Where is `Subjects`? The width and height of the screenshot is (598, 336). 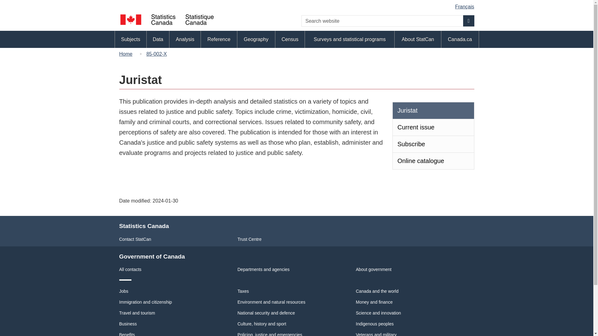
Subjects is located at coordinates (131, 39).